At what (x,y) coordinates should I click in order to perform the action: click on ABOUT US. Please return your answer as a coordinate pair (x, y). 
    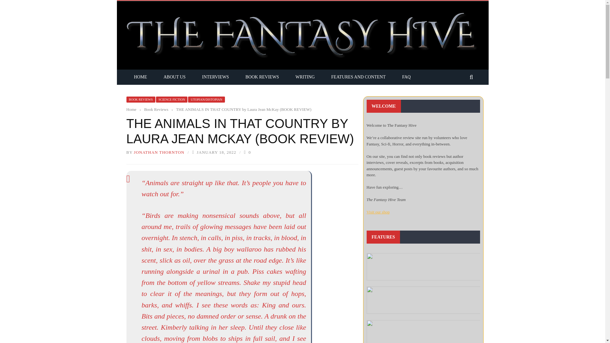
    Looking at the image, I should click on (175, 77).